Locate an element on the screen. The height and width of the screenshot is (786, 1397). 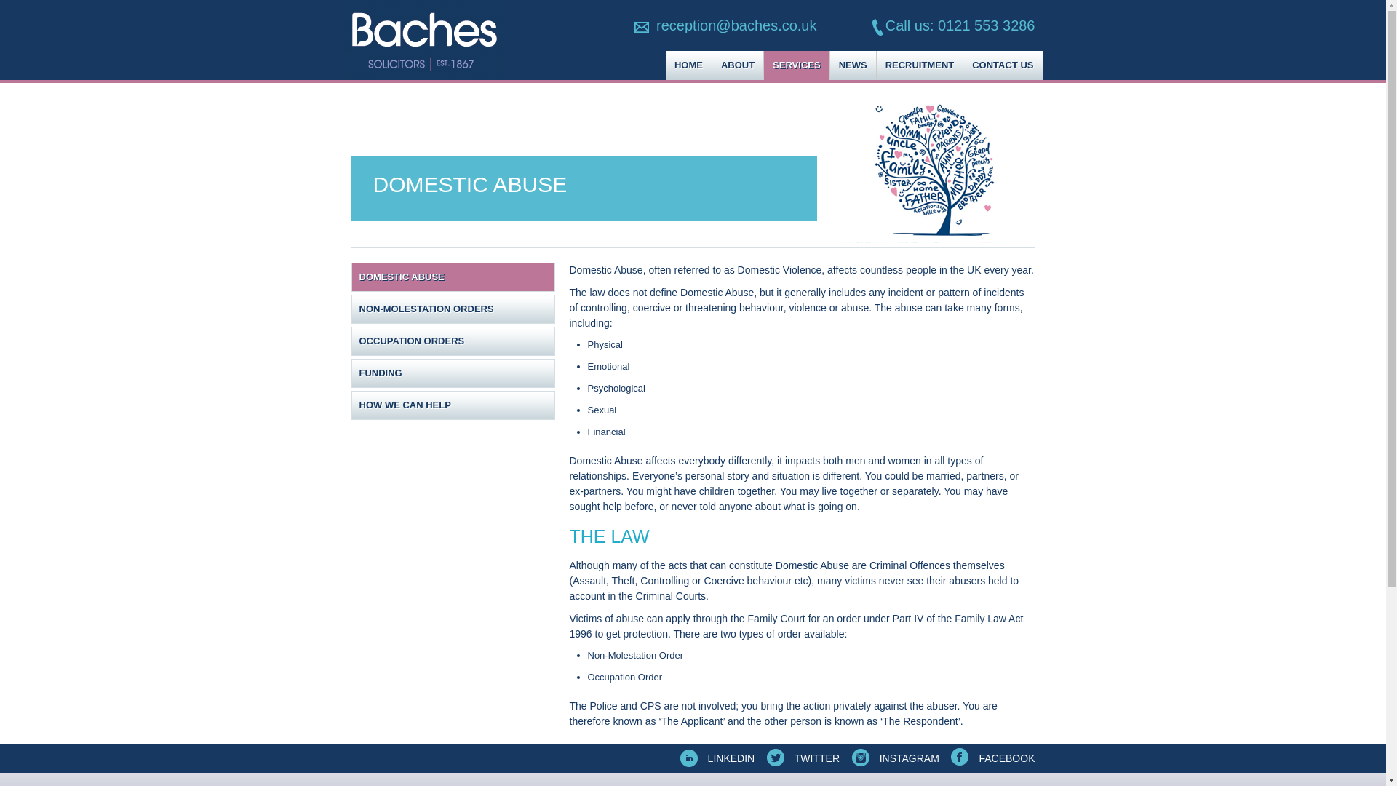
NON-MOLESTATION ORDERS is located at coordinates (453, 309).